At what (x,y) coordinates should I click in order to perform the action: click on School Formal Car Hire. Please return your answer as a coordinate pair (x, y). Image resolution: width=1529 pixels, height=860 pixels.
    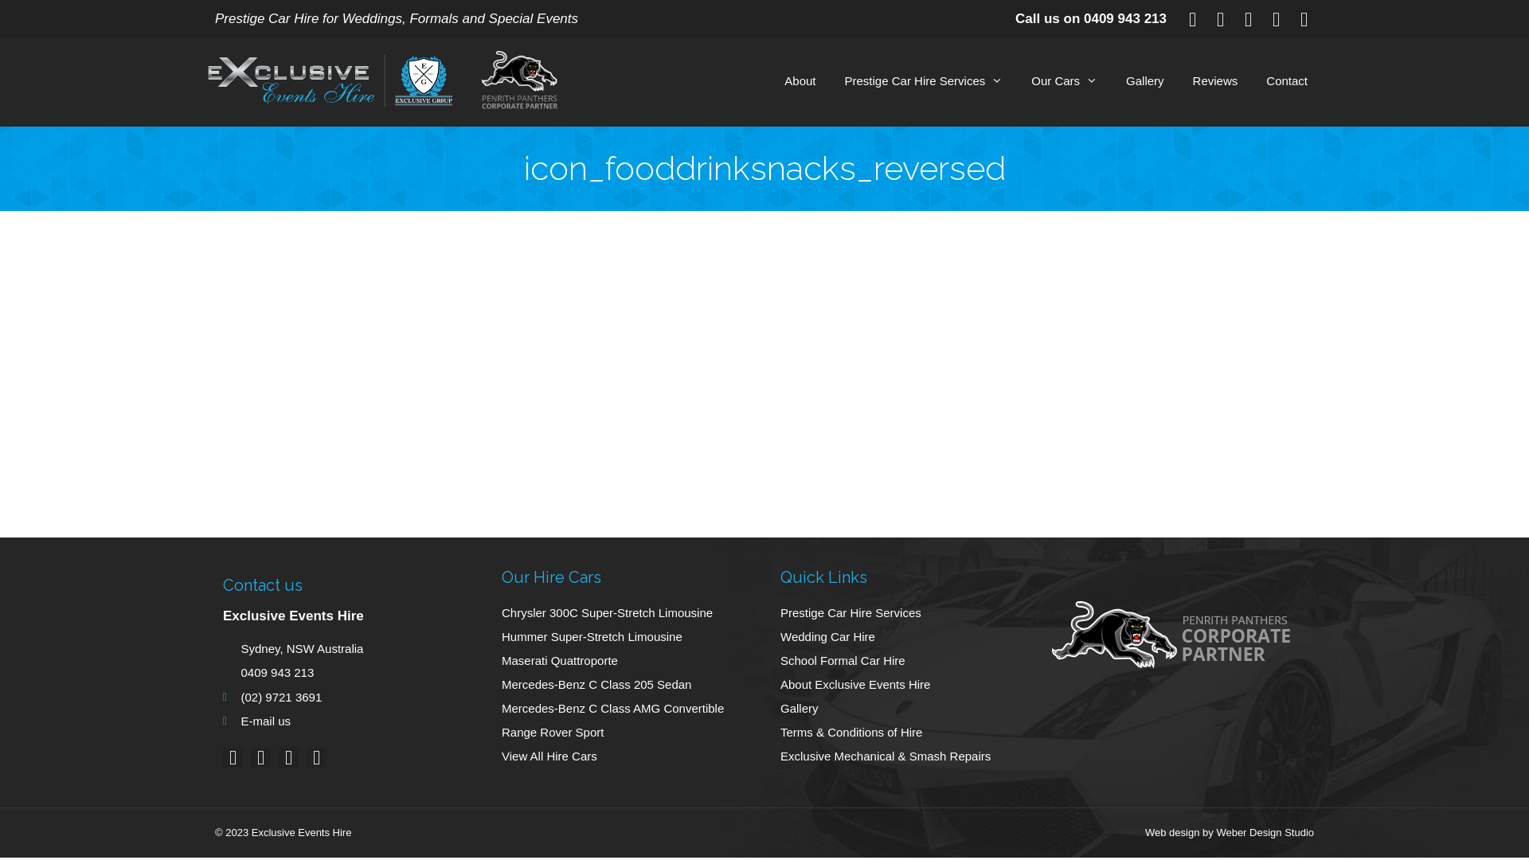
    Looking at the image, I should click on (911, 661).